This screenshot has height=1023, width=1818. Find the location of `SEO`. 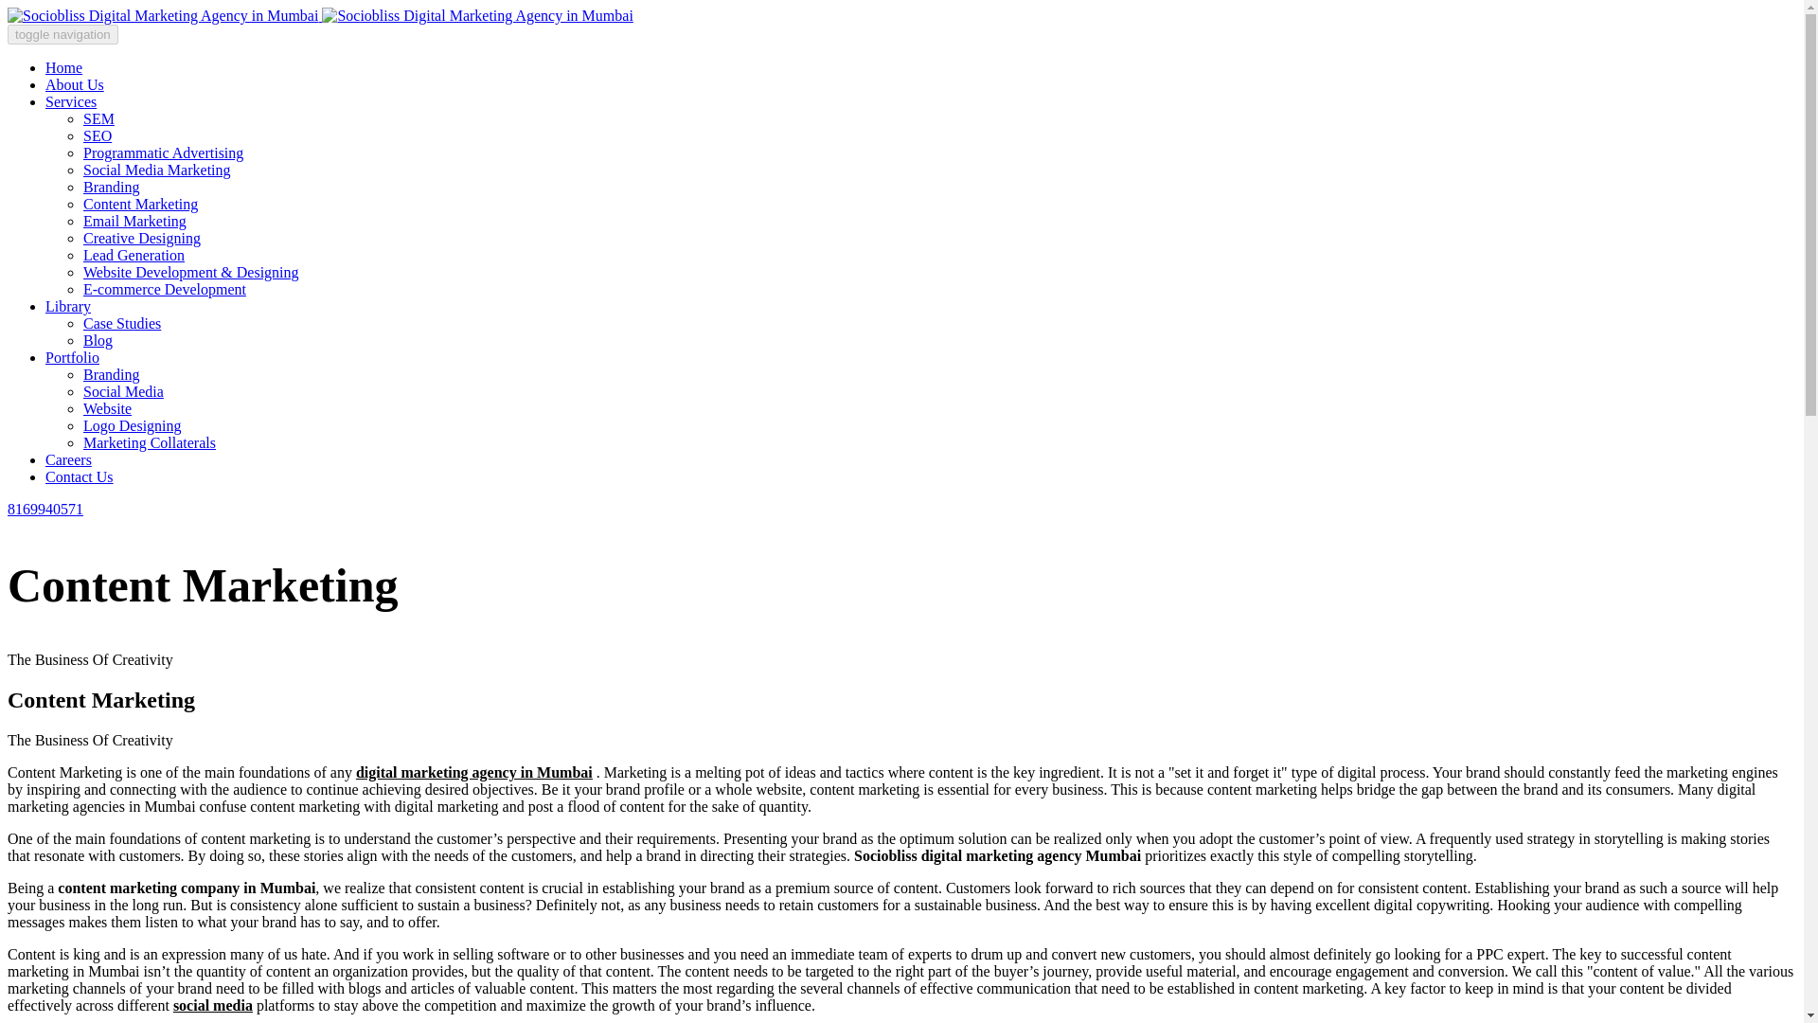

SEO is located at coordinates (97, 136).